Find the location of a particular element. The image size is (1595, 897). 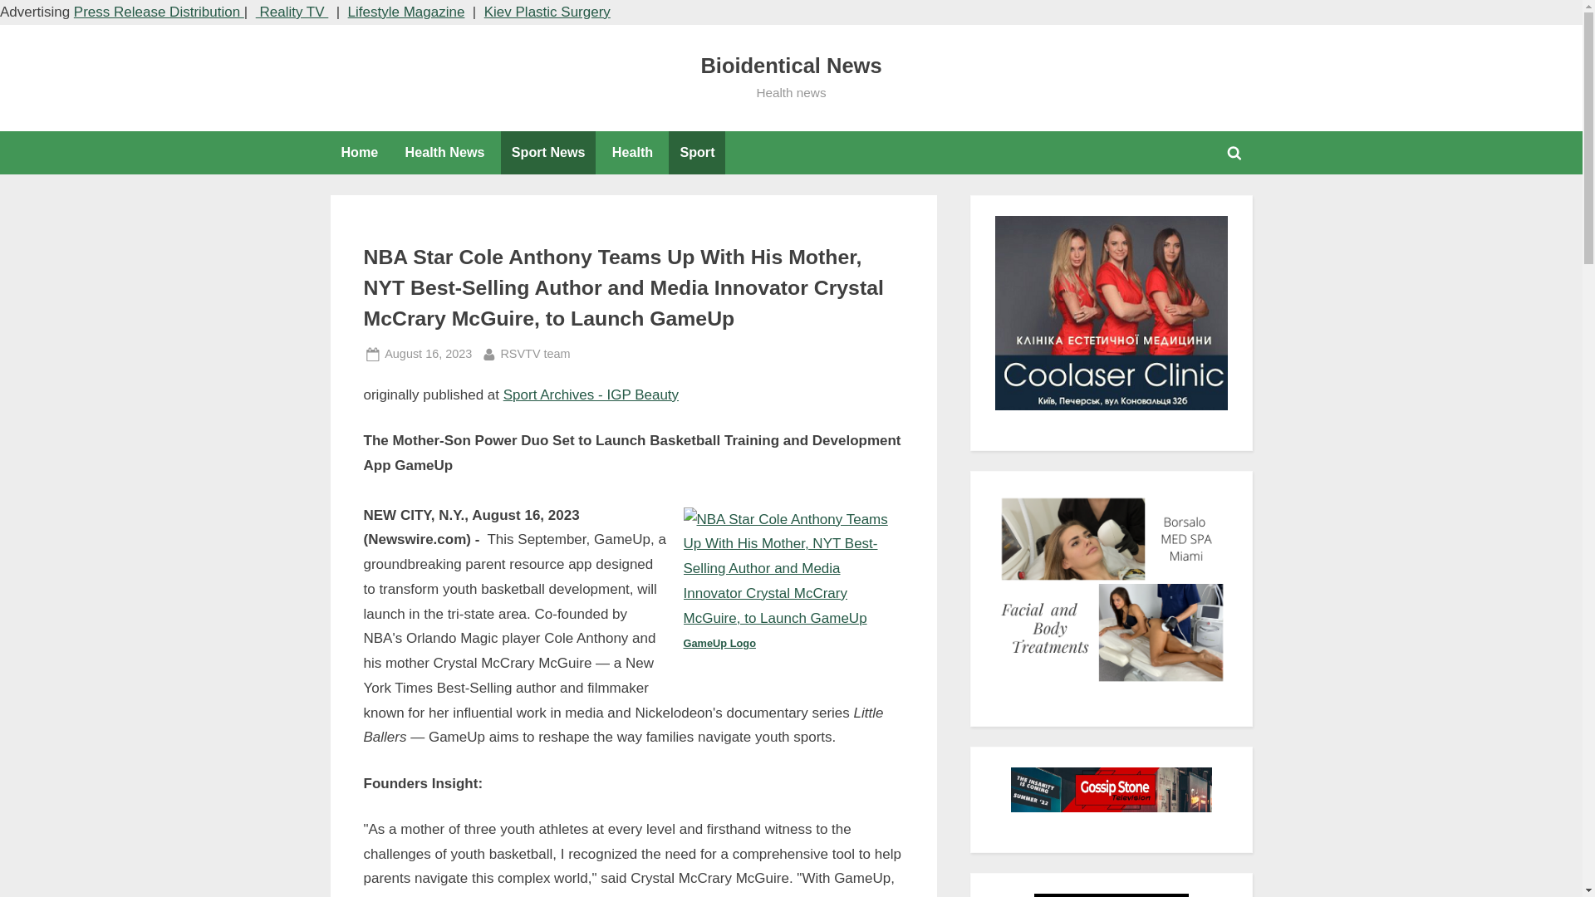

Toggle search form is located at coordinates (1234, 153).